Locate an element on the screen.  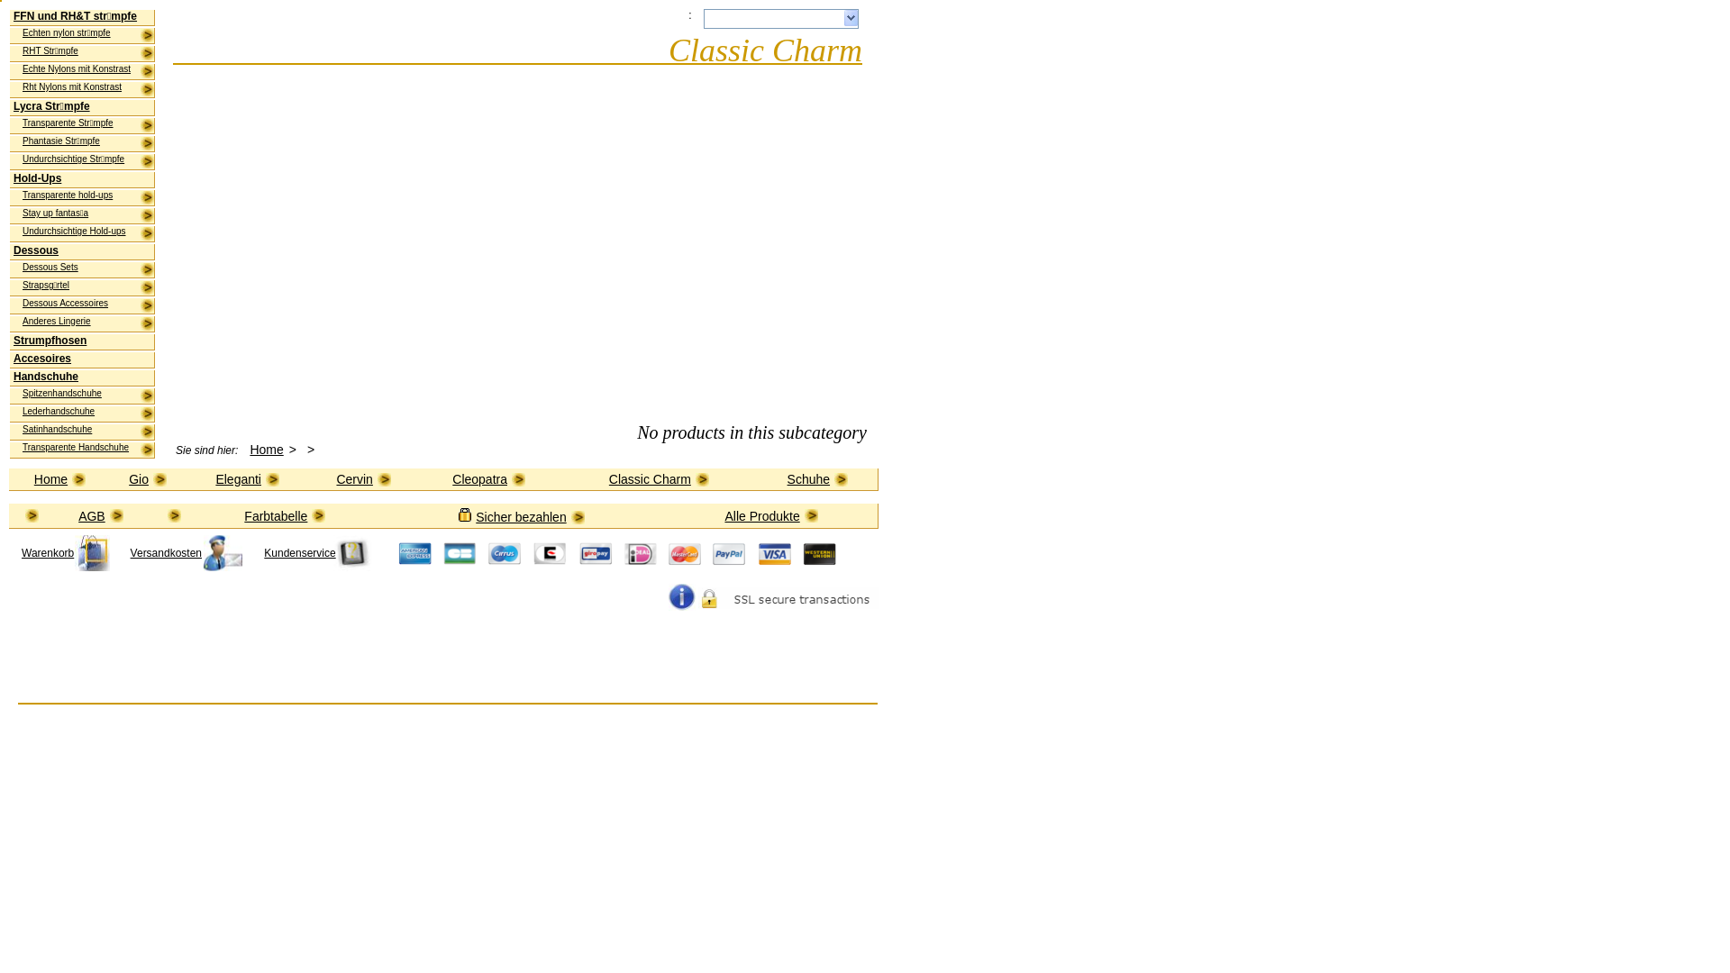
Warenkorb is located at coordinates (66, 553).